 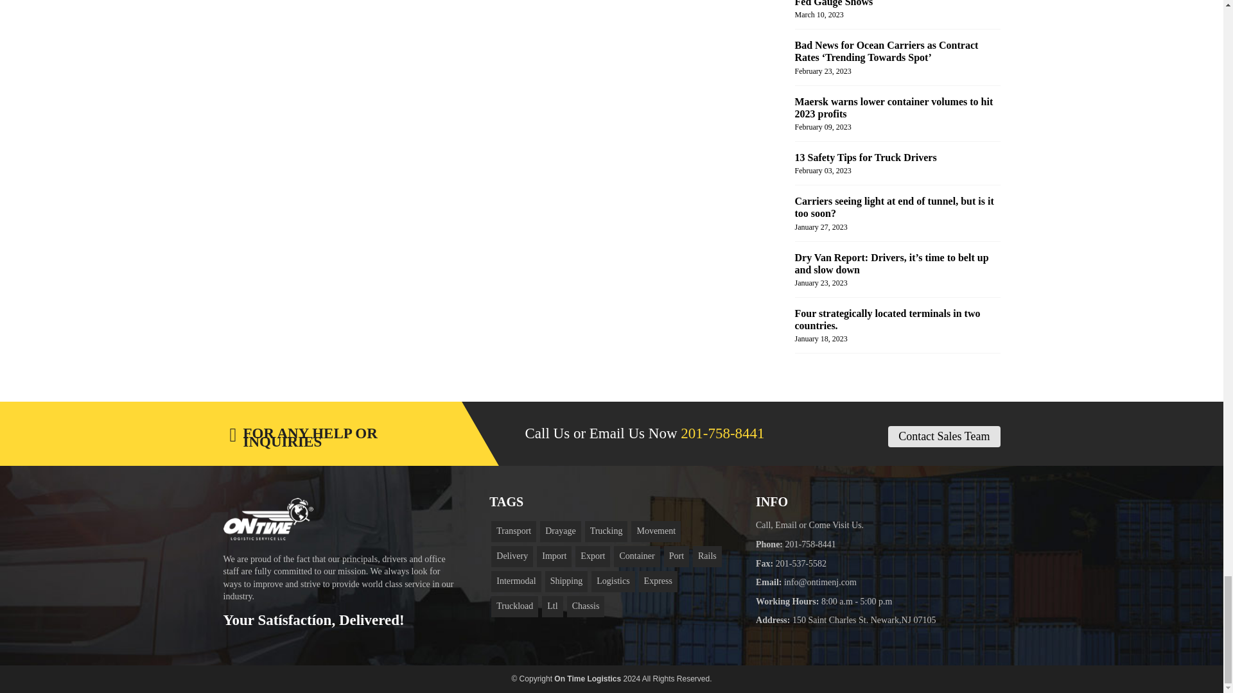 I want to click on Contact Us, so click(x=821, y=581).